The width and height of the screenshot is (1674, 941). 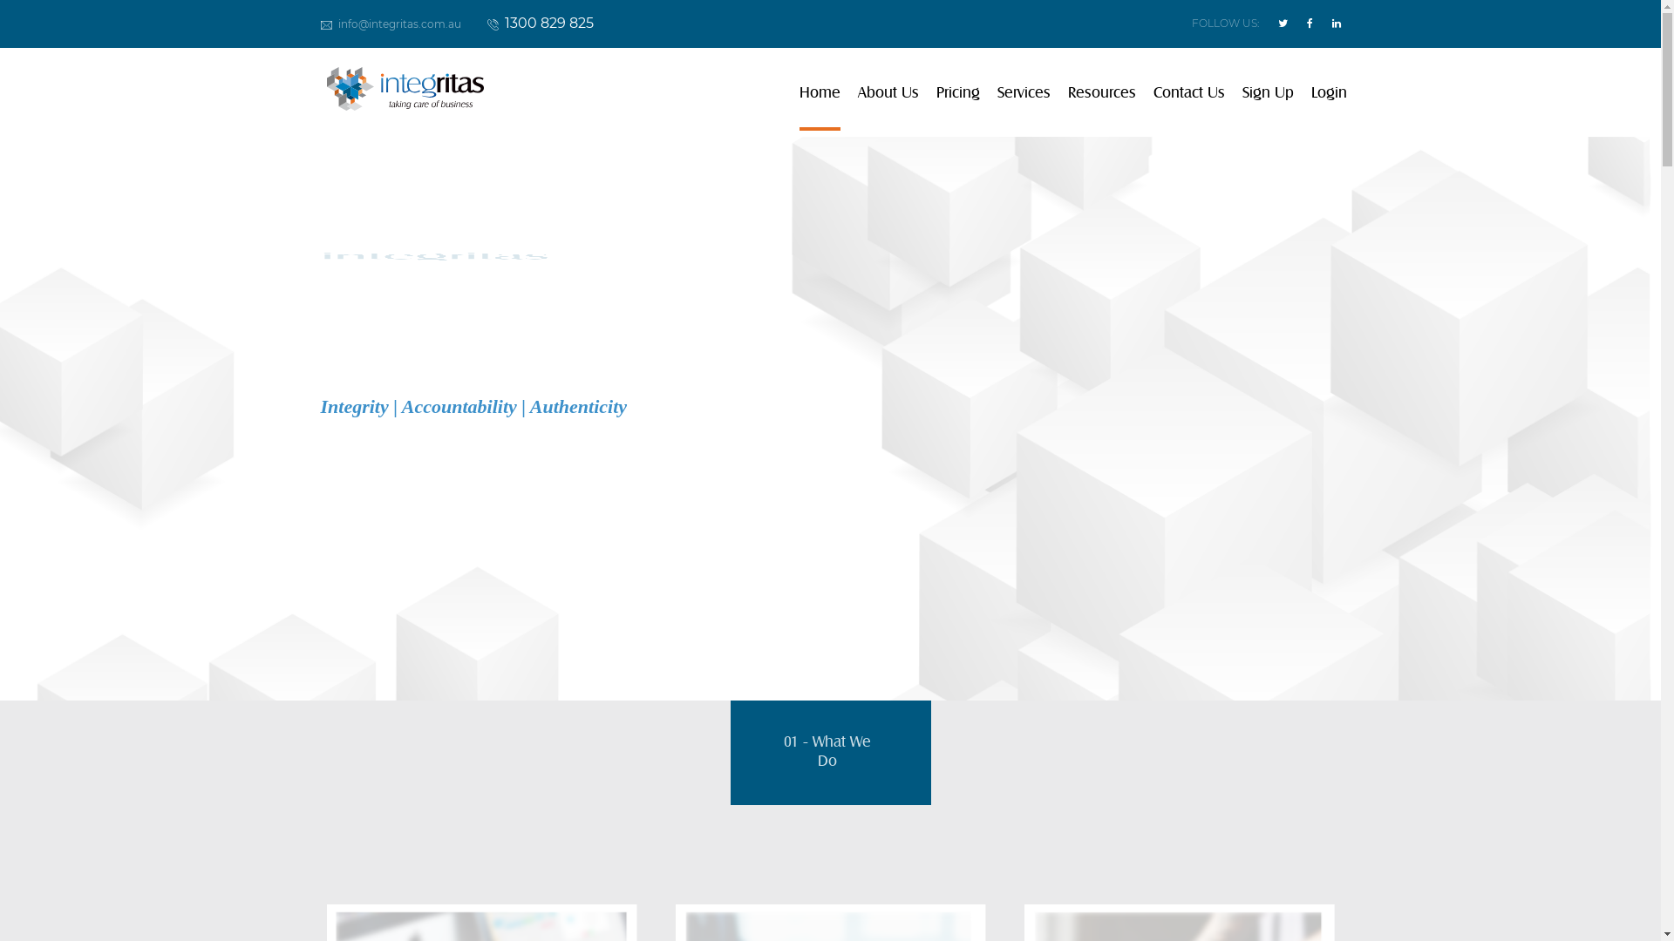 What do you see at coordinates (1024, 92) in the screenshot?
I see `Services` at bounding box center [1024, 92].